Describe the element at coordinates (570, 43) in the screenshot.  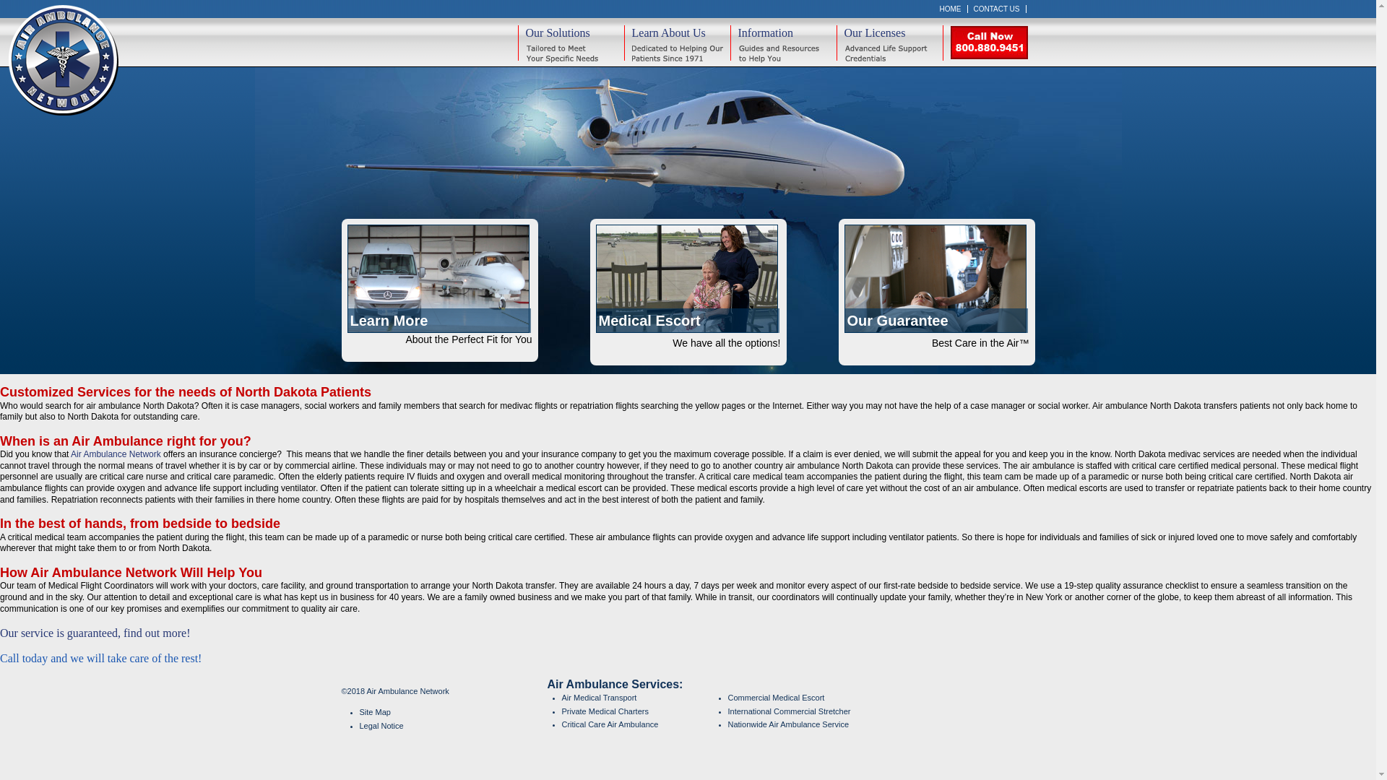
I see `Our Solutions` at that location.